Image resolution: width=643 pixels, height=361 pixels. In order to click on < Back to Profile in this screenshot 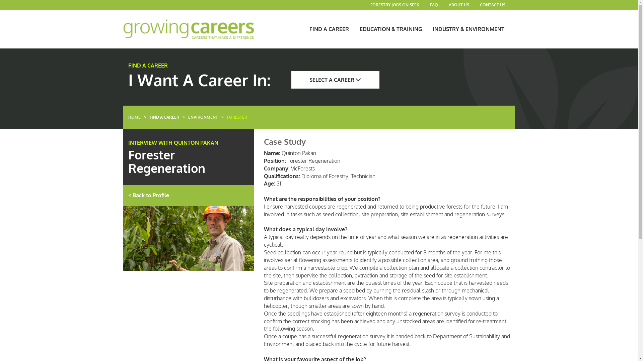, I will do `click(188, 195)`.